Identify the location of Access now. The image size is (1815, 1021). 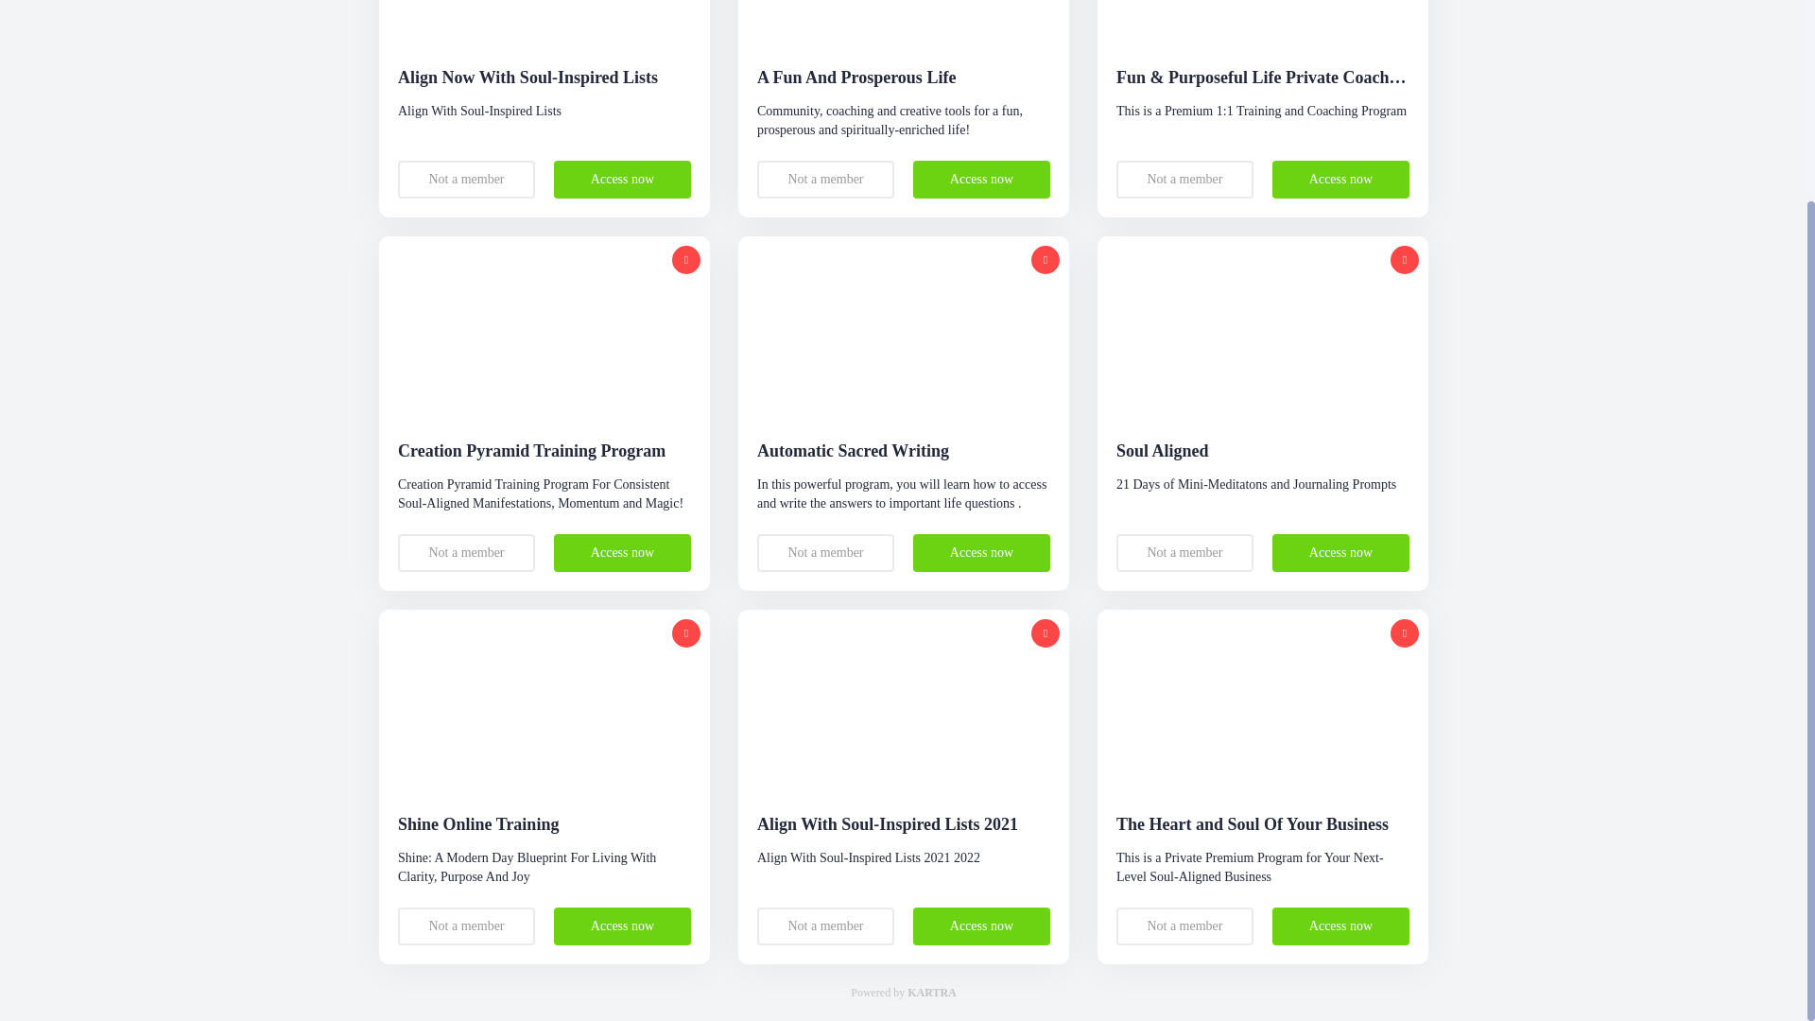
(981, 926).